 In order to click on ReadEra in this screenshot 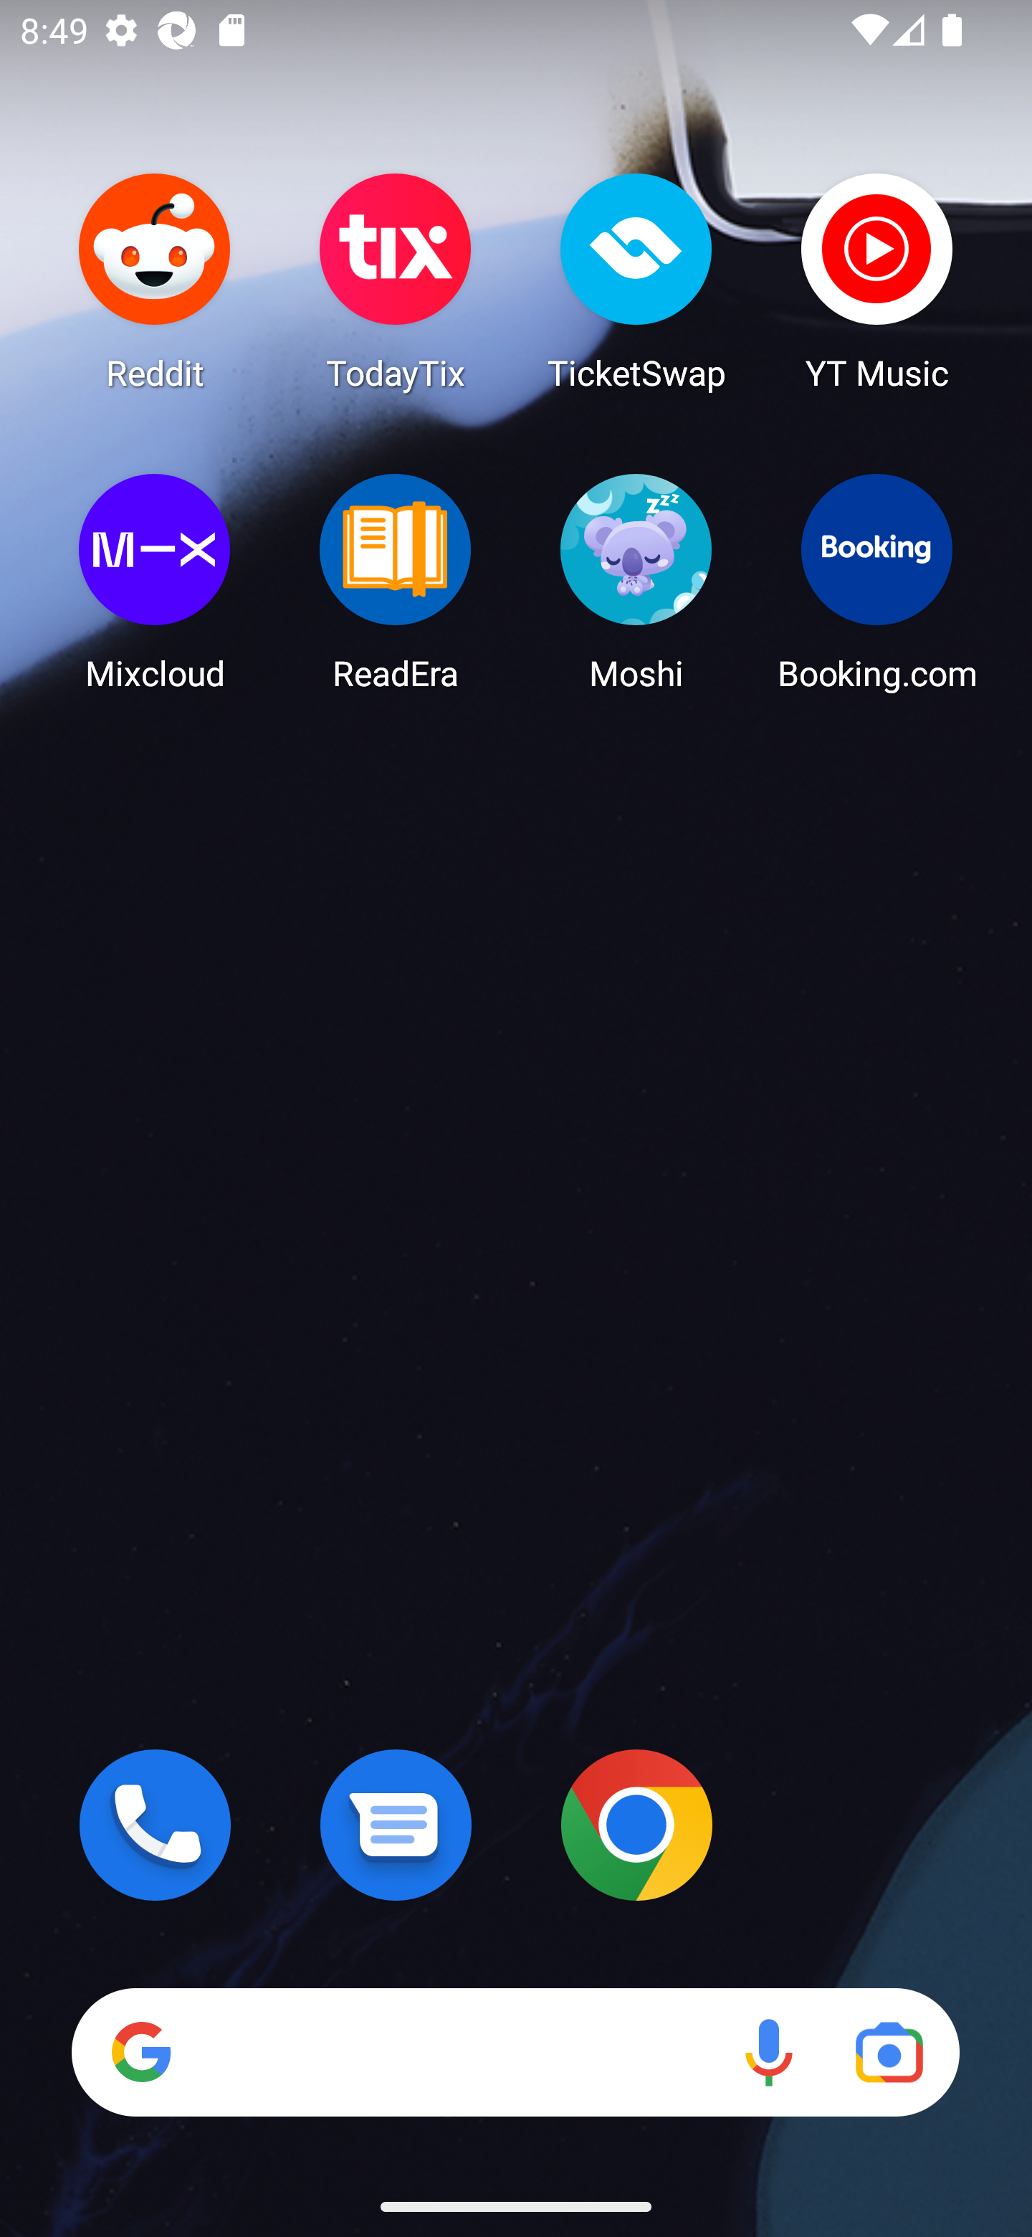, I will do `click(396, 581)`.